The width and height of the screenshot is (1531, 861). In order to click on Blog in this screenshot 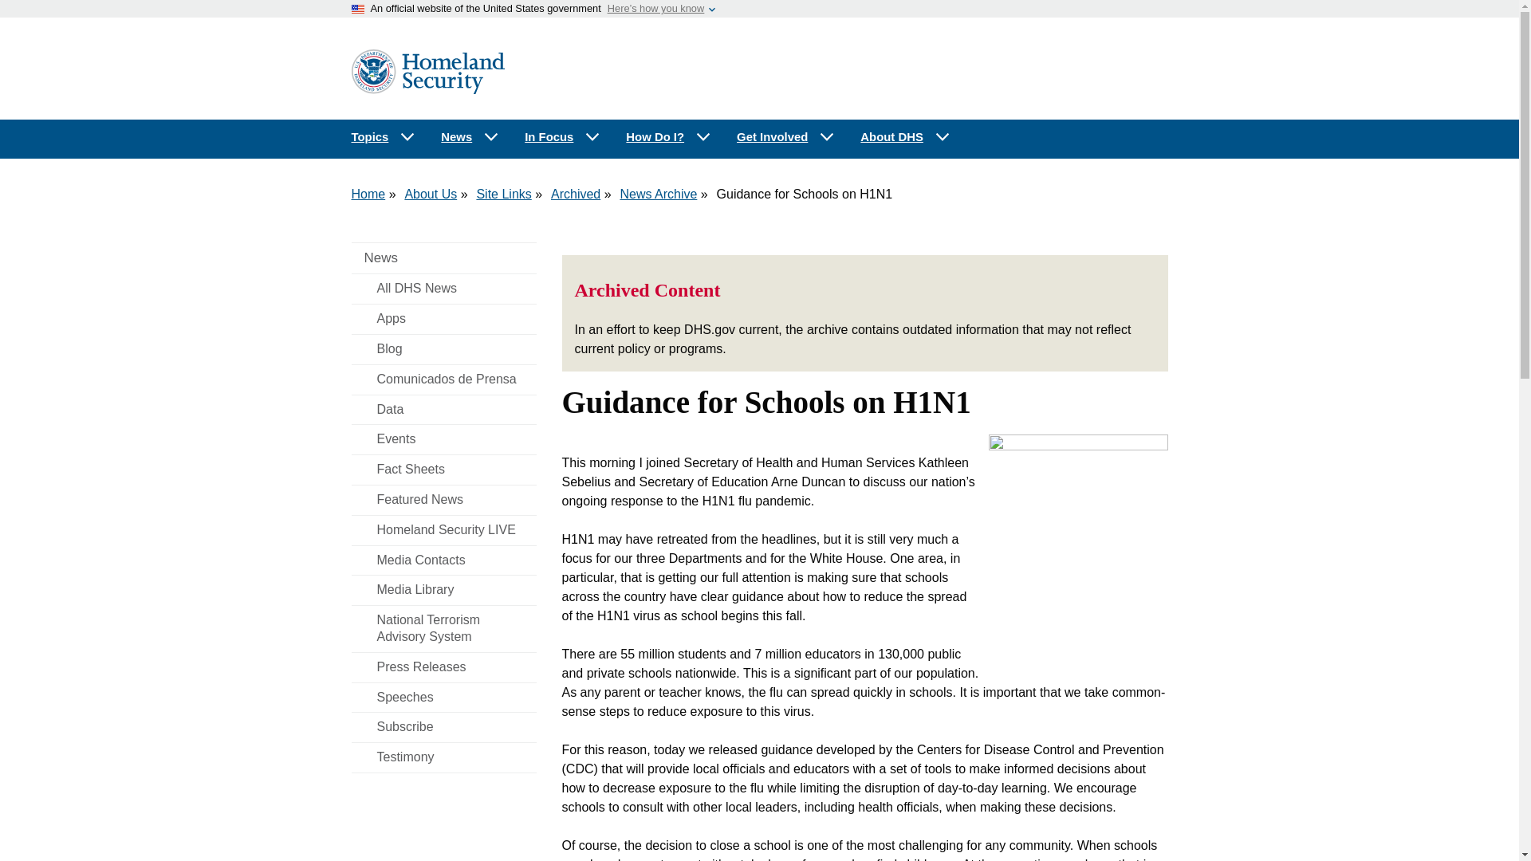, I will do `click(443, 349)`.